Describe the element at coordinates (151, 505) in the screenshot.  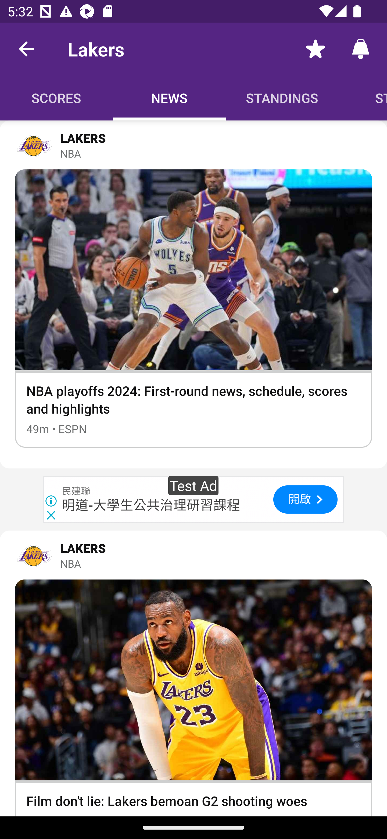
I see `明道-大學生公共治理研習課程` at that location.